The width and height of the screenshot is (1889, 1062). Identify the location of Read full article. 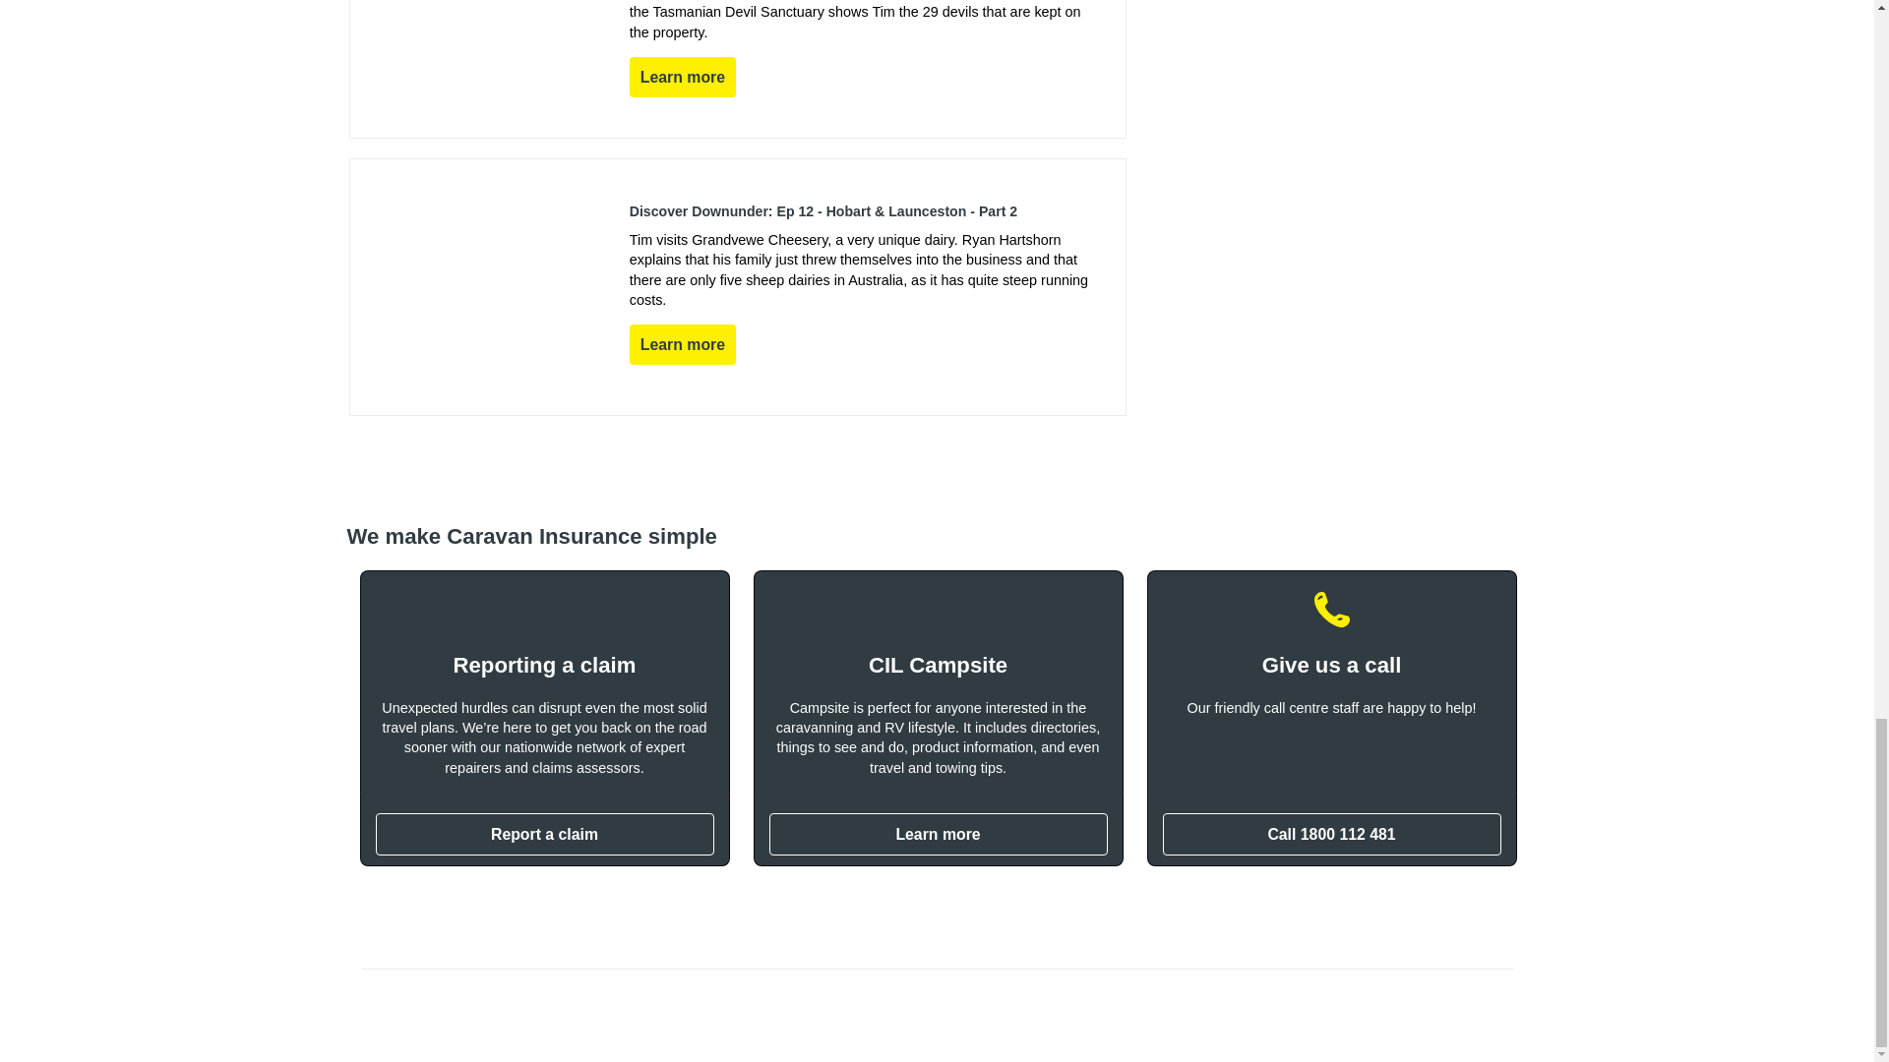
(683, 344).